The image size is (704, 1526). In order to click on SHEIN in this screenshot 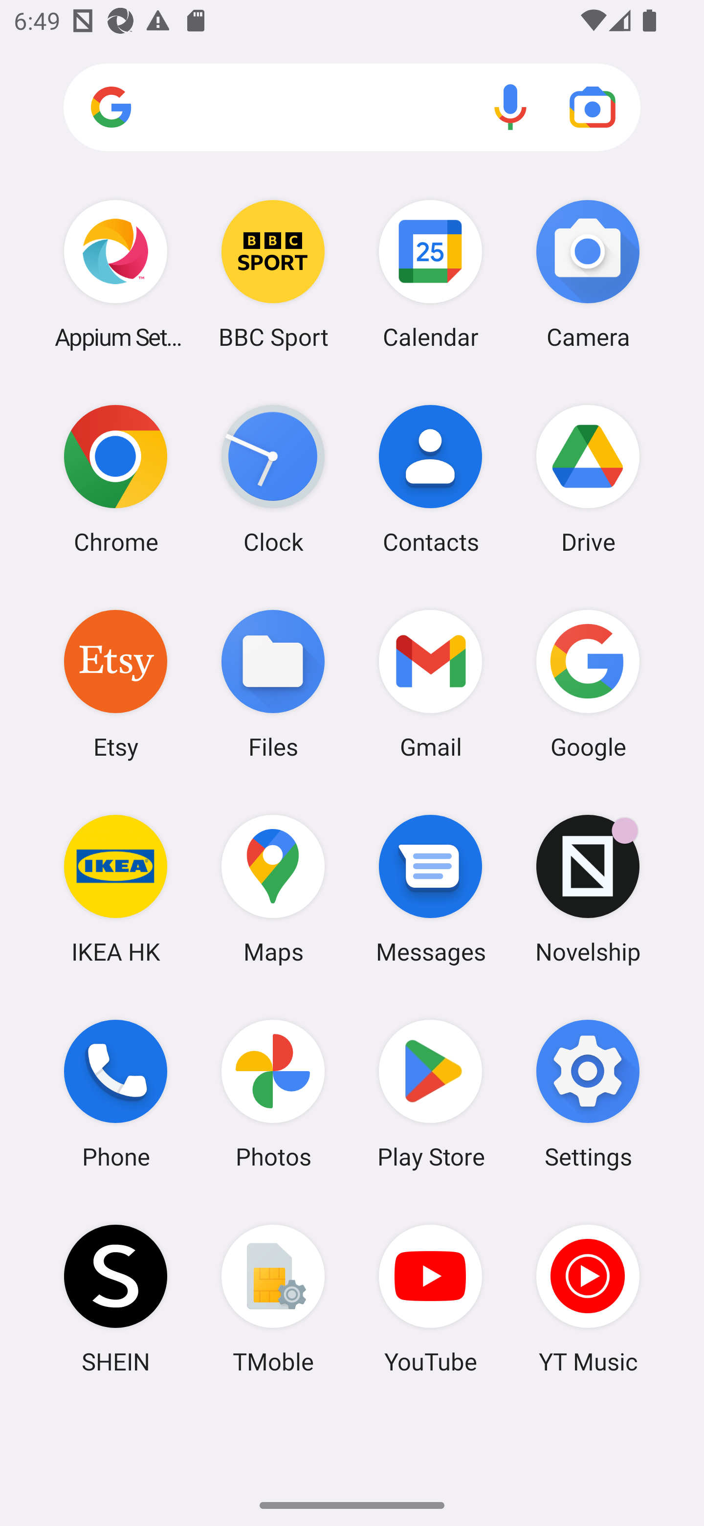, I will do `click(115, 1299)`.